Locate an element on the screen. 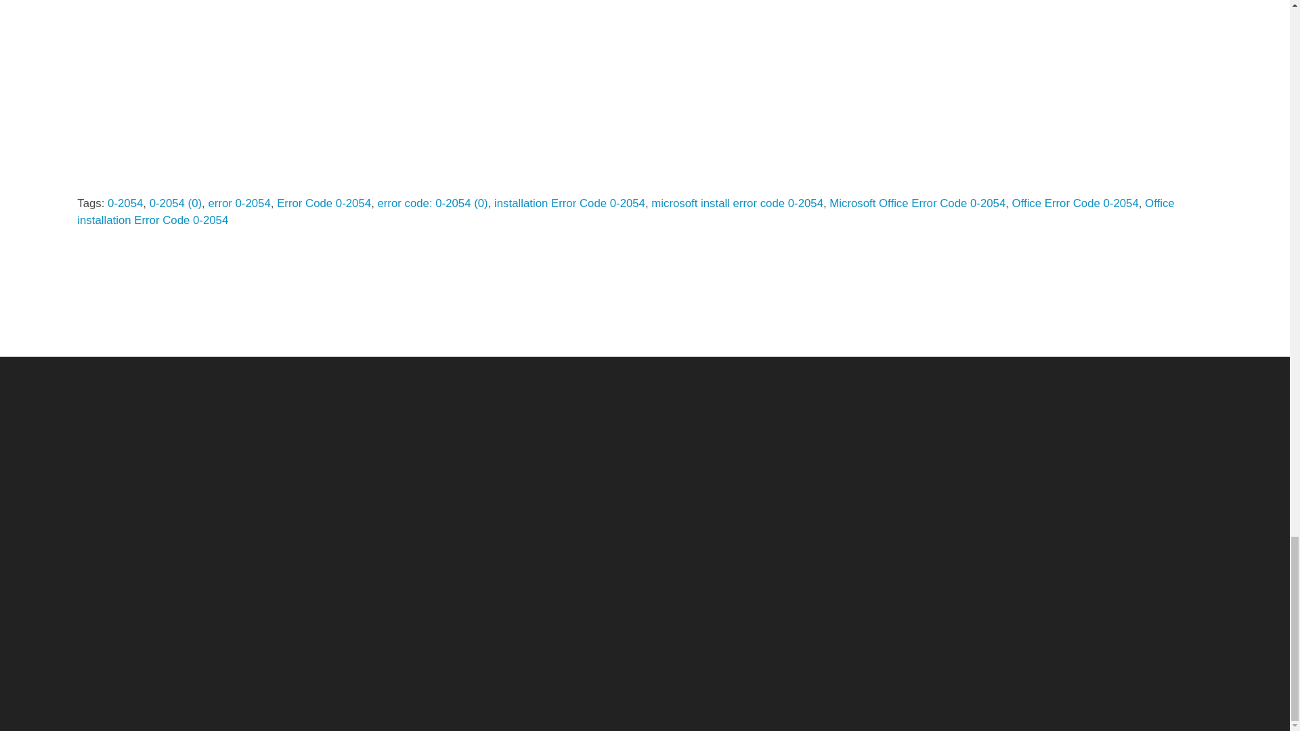  Microsoft Office Error Code 0-2054 is located at coordinates (917, 203).